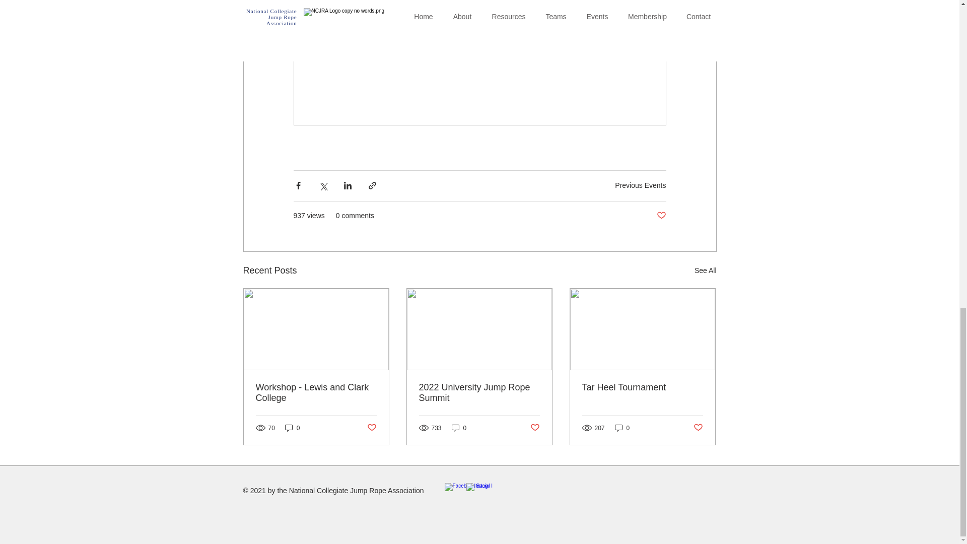  What do you see at coordinates (292, 428) in the screenshot?
I see `0` at bounding box center [292, 428].